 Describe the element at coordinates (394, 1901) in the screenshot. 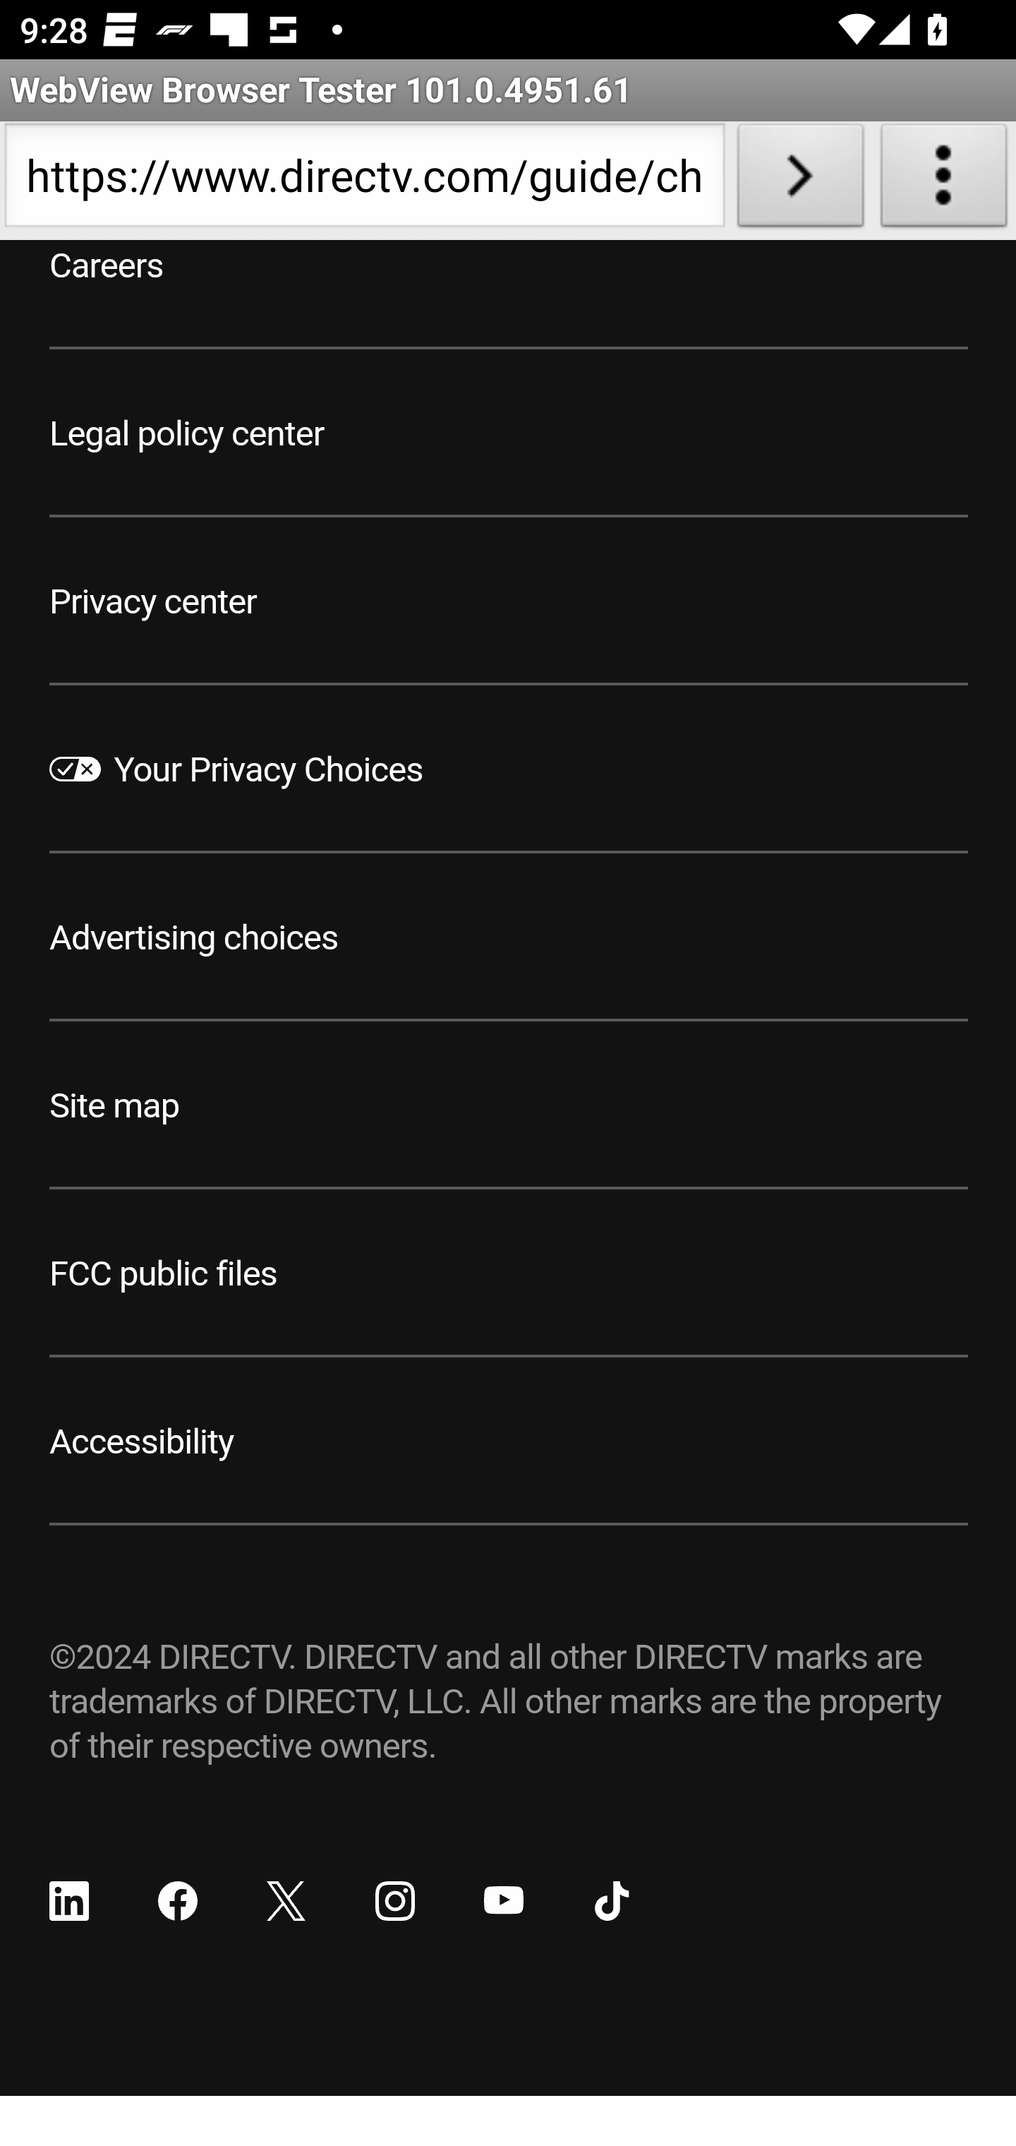

I see `Instagram` at that location.